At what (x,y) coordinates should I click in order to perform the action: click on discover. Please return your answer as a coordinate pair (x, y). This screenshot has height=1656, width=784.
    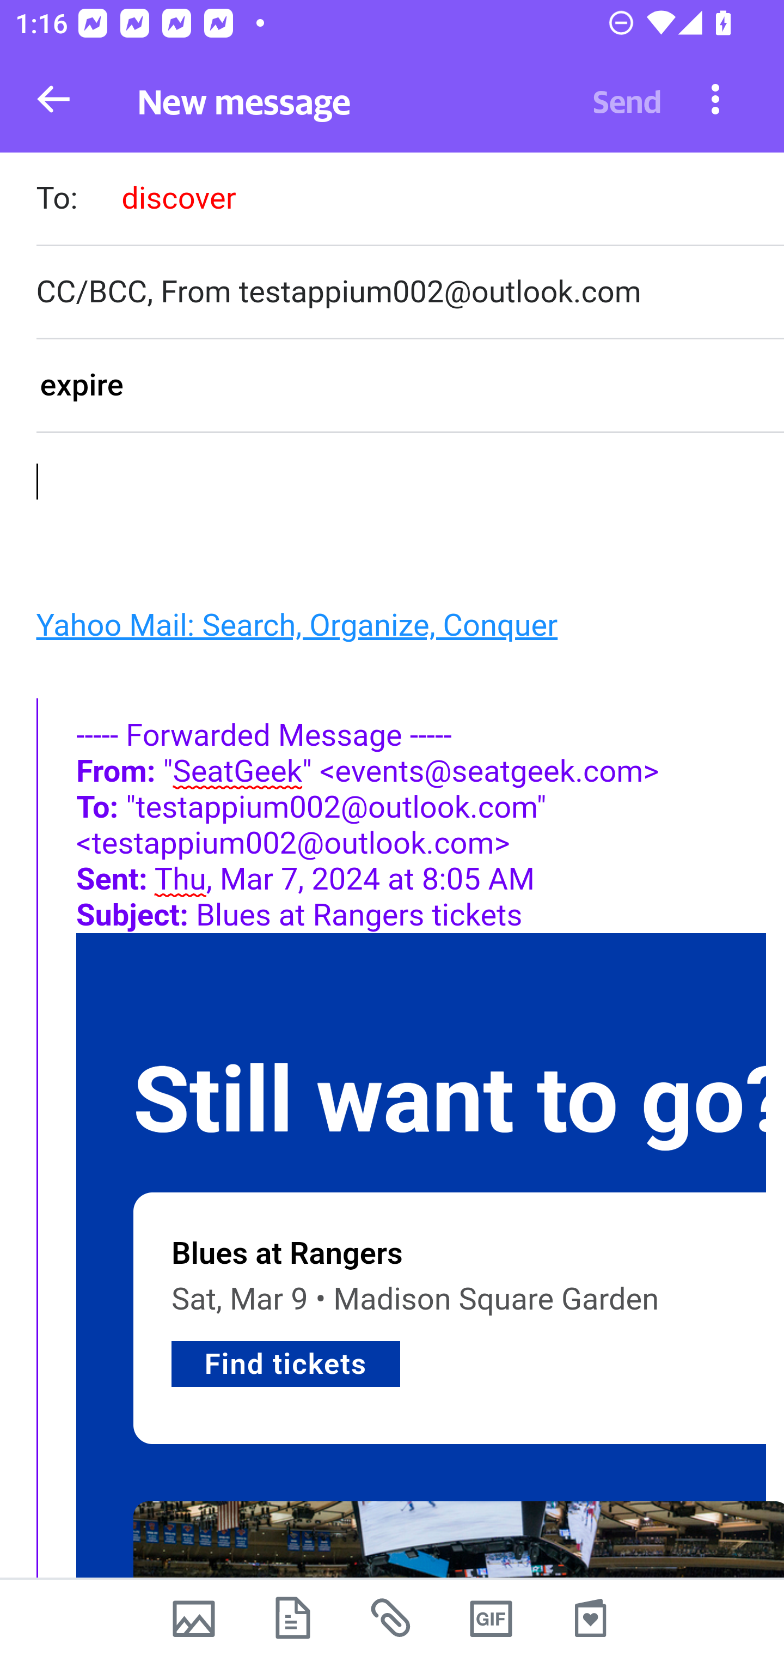
    Looking at the image, I should click on (179, 198).